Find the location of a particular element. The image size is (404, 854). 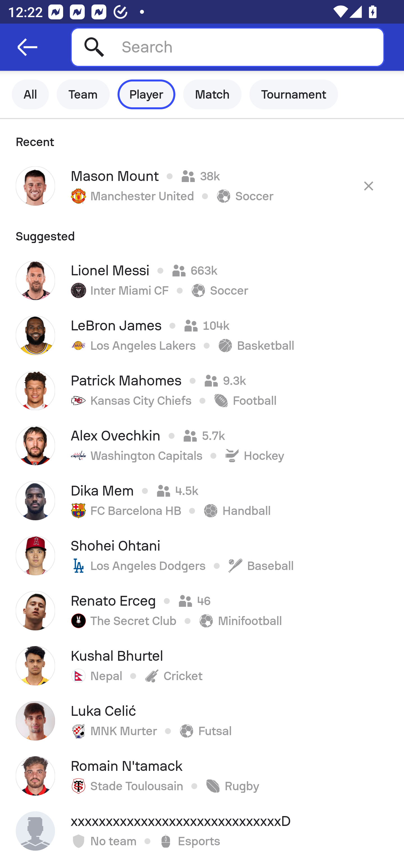

Recent is located at coordinates (202, 139).